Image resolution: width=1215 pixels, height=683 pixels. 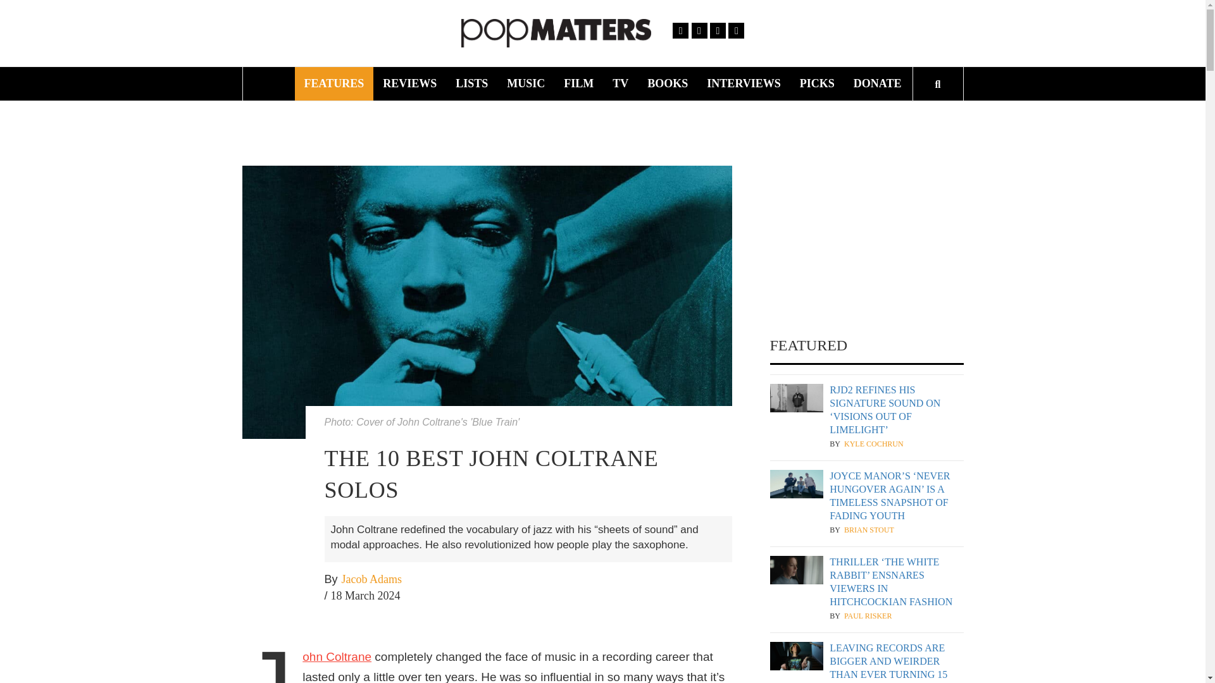 I want to click on Kyle Cochrun, so click(x=874, y=444).